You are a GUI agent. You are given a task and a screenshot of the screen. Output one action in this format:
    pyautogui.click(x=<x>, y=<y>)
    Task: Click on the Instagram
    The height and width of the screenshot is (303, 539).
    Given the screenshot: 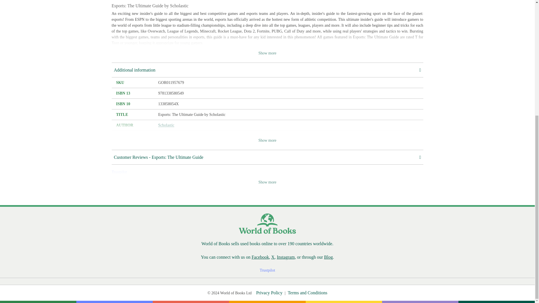 What is the action you would take?
    pyautogui.click(x=286, y=257)
    